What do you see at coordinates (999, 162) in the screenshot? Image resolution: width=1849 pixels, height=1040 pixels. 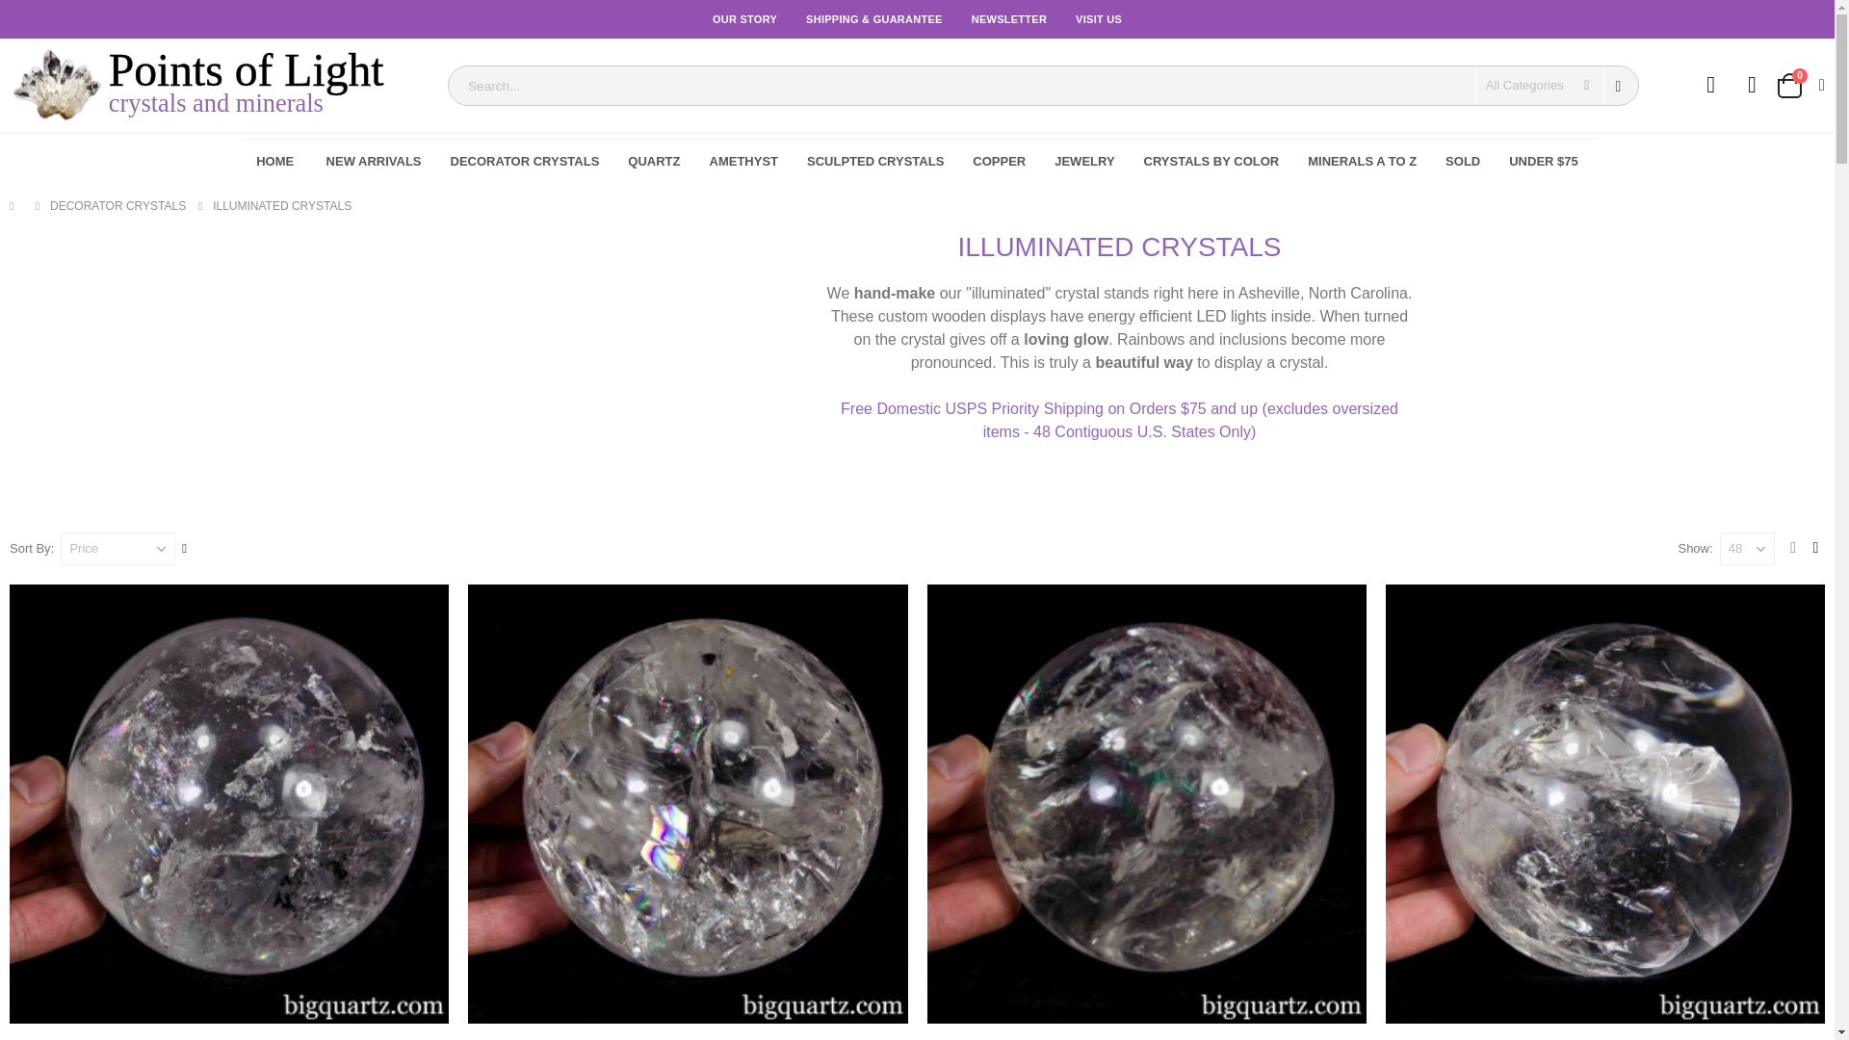 I see `NEW ARRIVALS` at bounding box center [999, 162].